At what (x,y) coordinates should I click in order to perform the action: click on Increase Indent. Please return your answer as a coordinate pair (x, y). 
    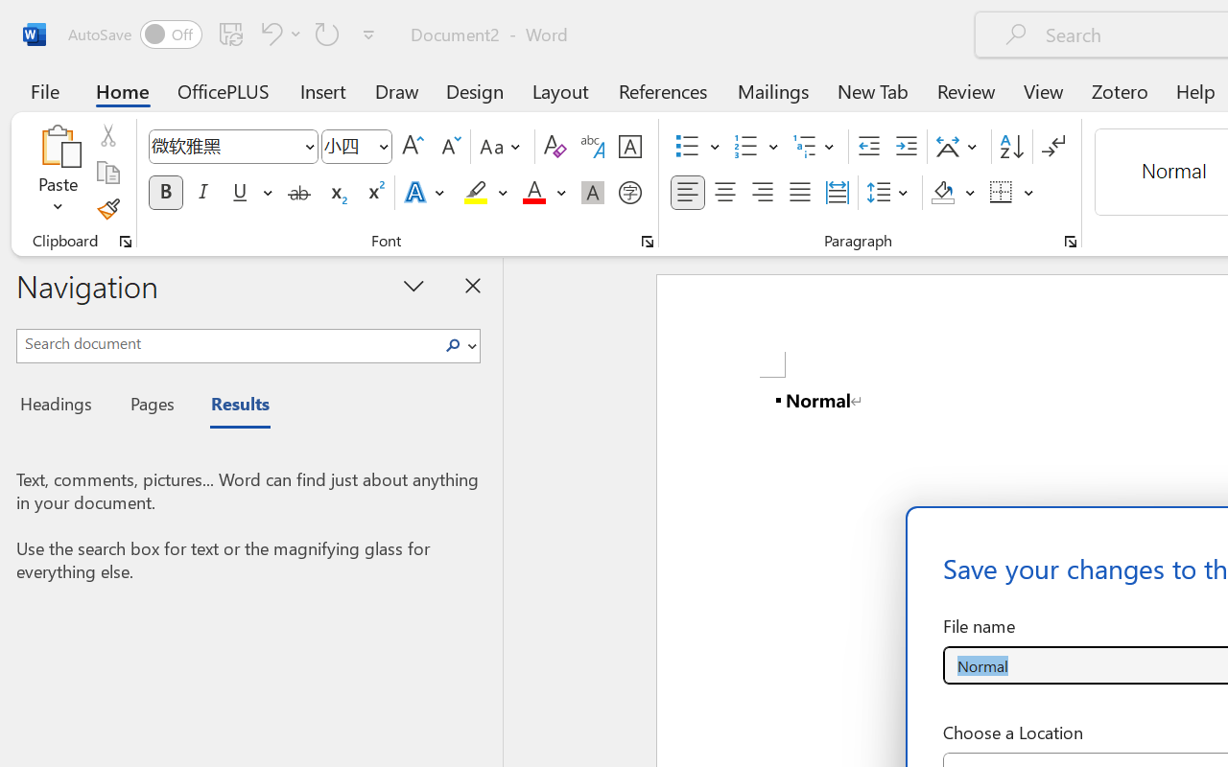
    Looking at the image, I should click on (906, 147).